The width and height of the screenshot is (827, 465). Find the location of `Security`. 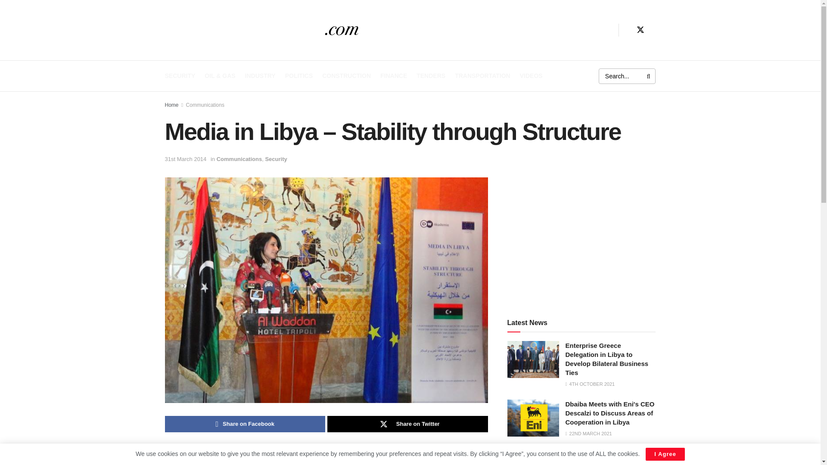

Security is located at coordinates (276, 158).